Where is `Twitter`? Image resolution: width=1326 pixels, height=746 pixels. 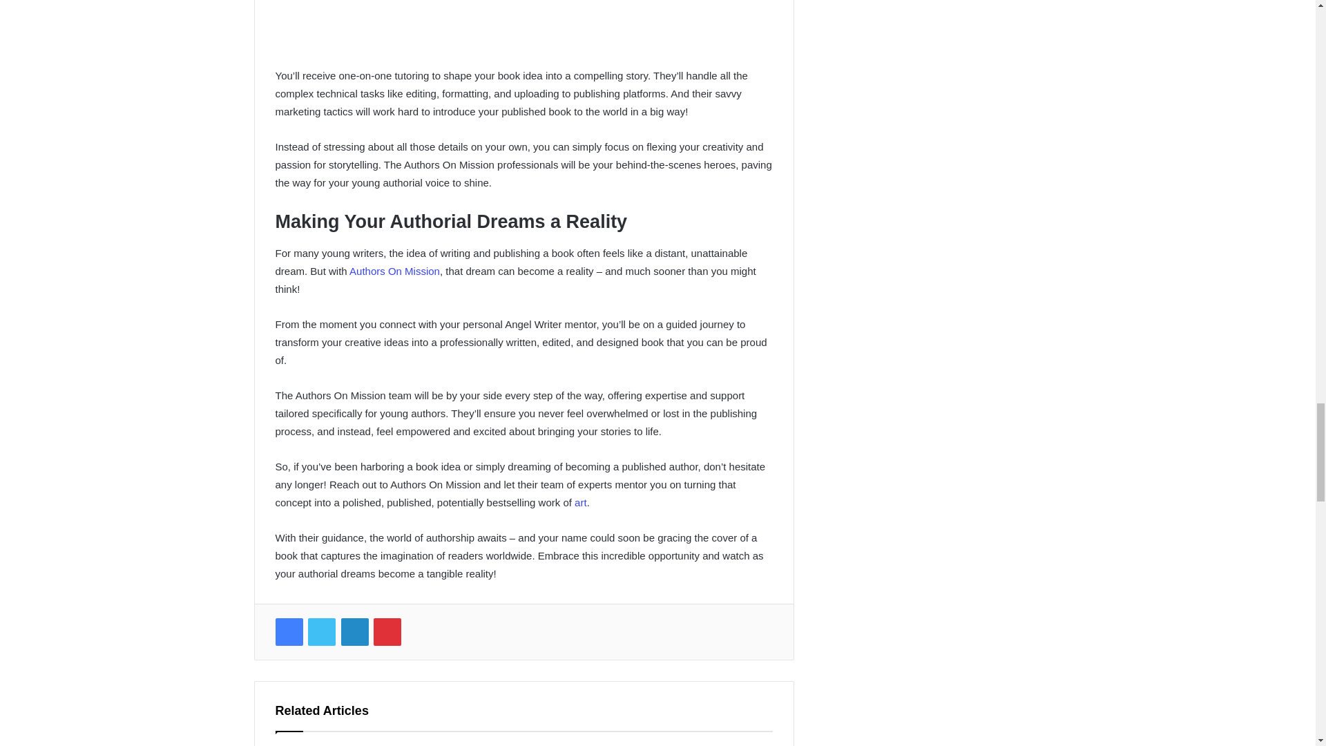 Twitter is located at coordinates (321, 632).